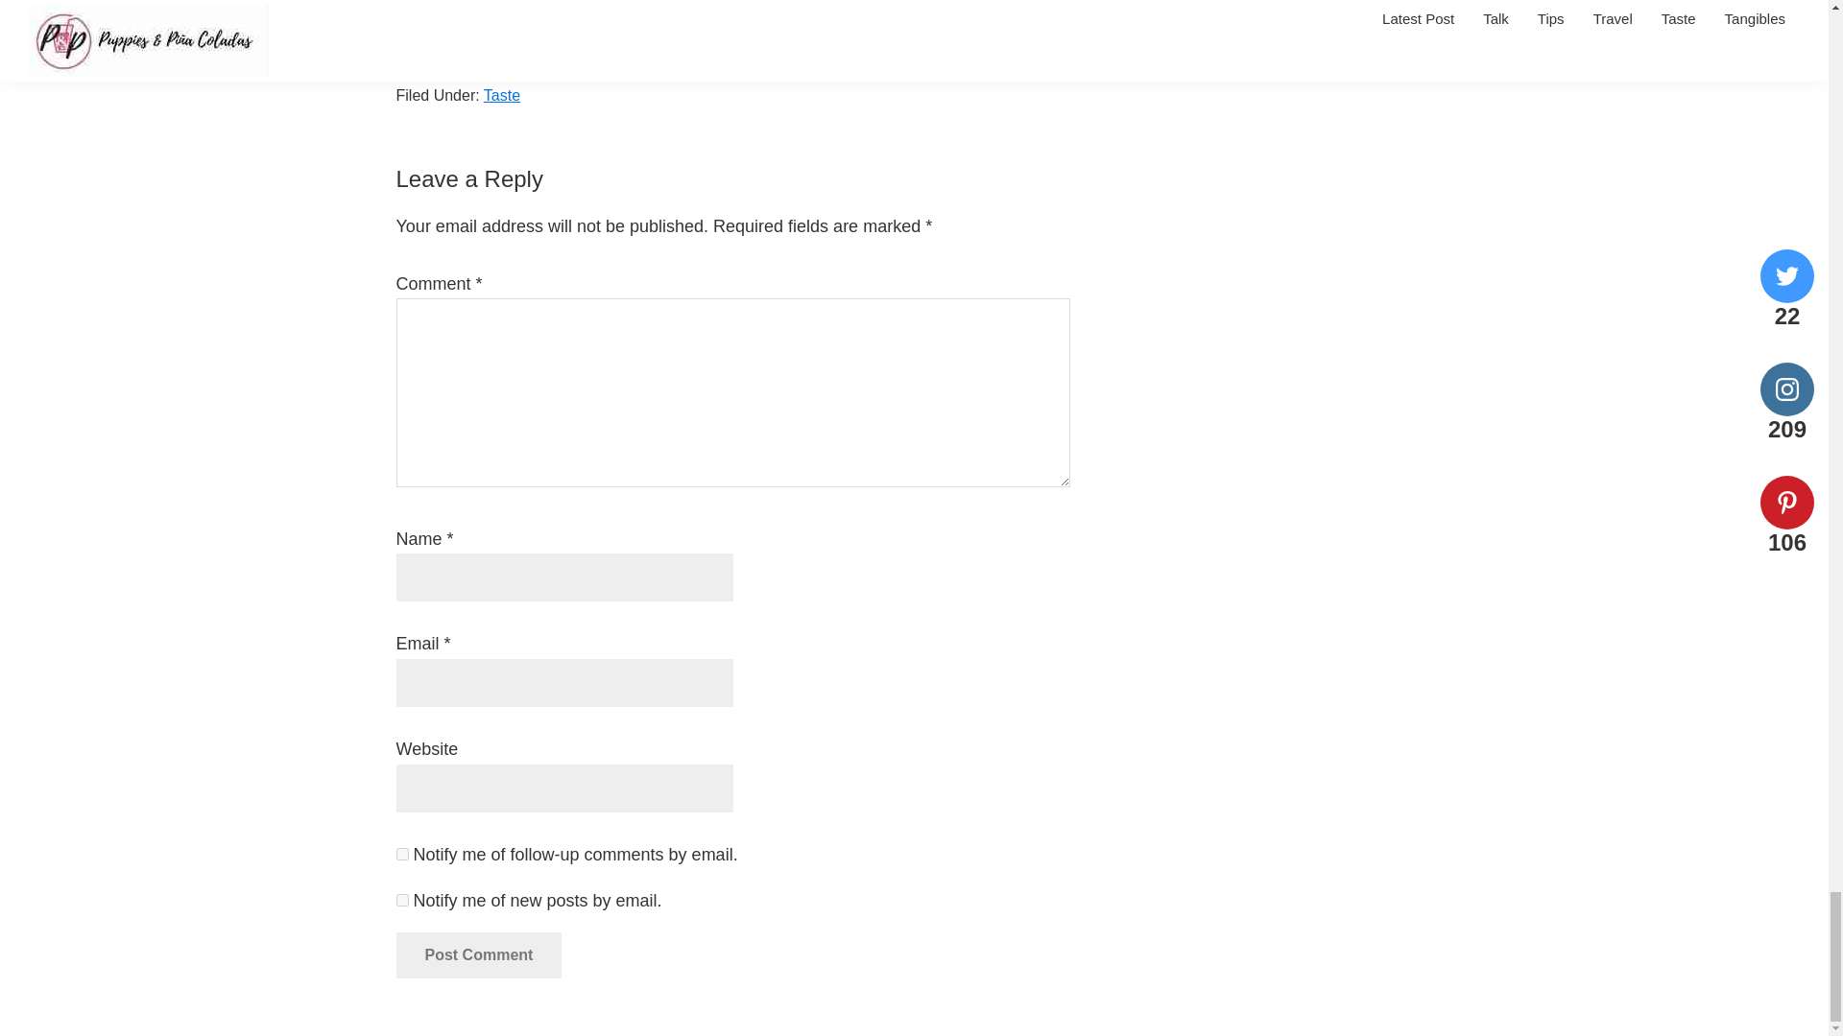  Describe the element at coordinates (401, 900) in the screenshot. I see `subscribe` at that location.